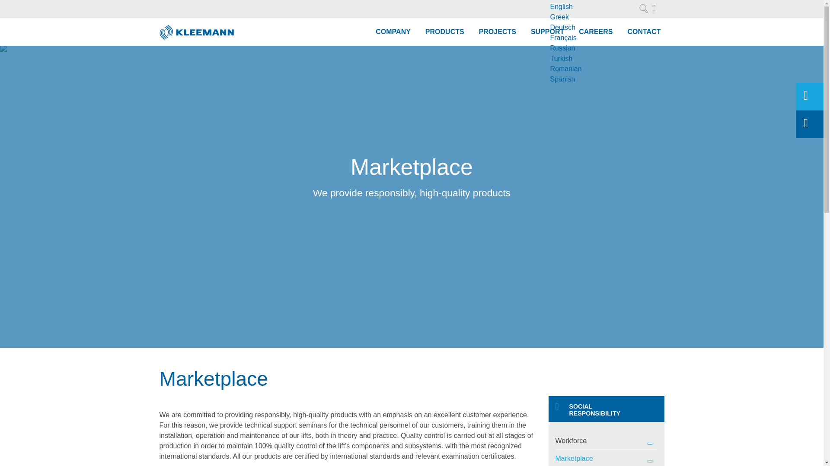 Image resolution: width=830 pixels, height=466 pixels. What do you see at coordinates (643, 9) in the screenshot?
I see `Search` at bounding box center [643, 9].